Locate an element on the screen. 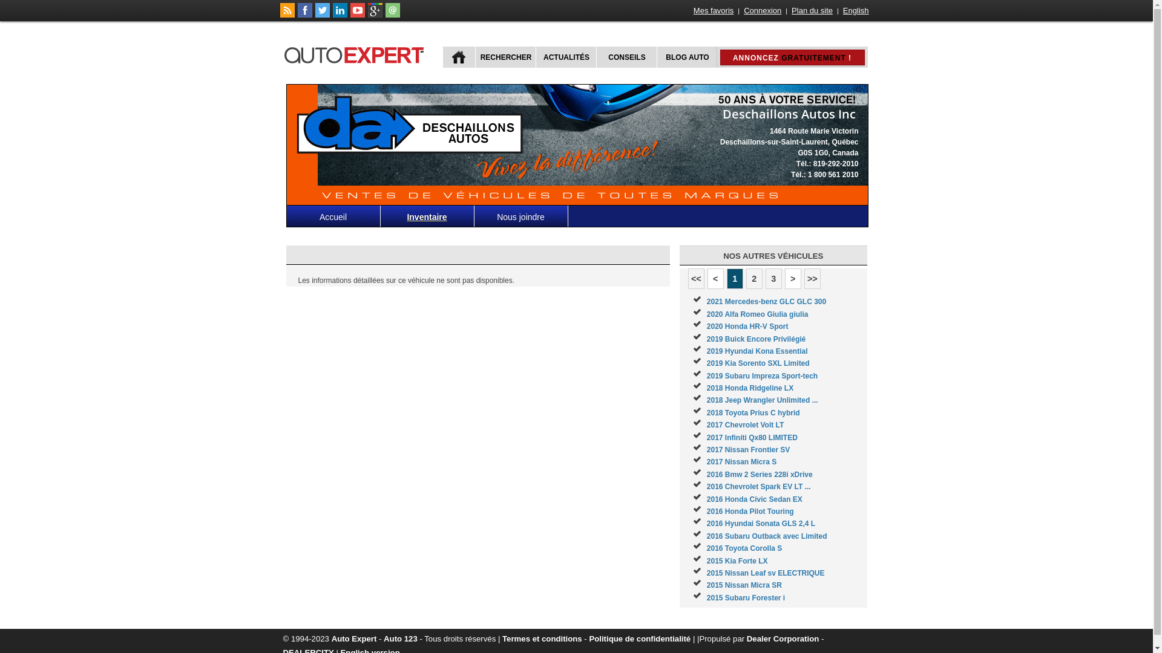  2019 Kia Sorento SXL Limited is located at coordinates (758, 363).